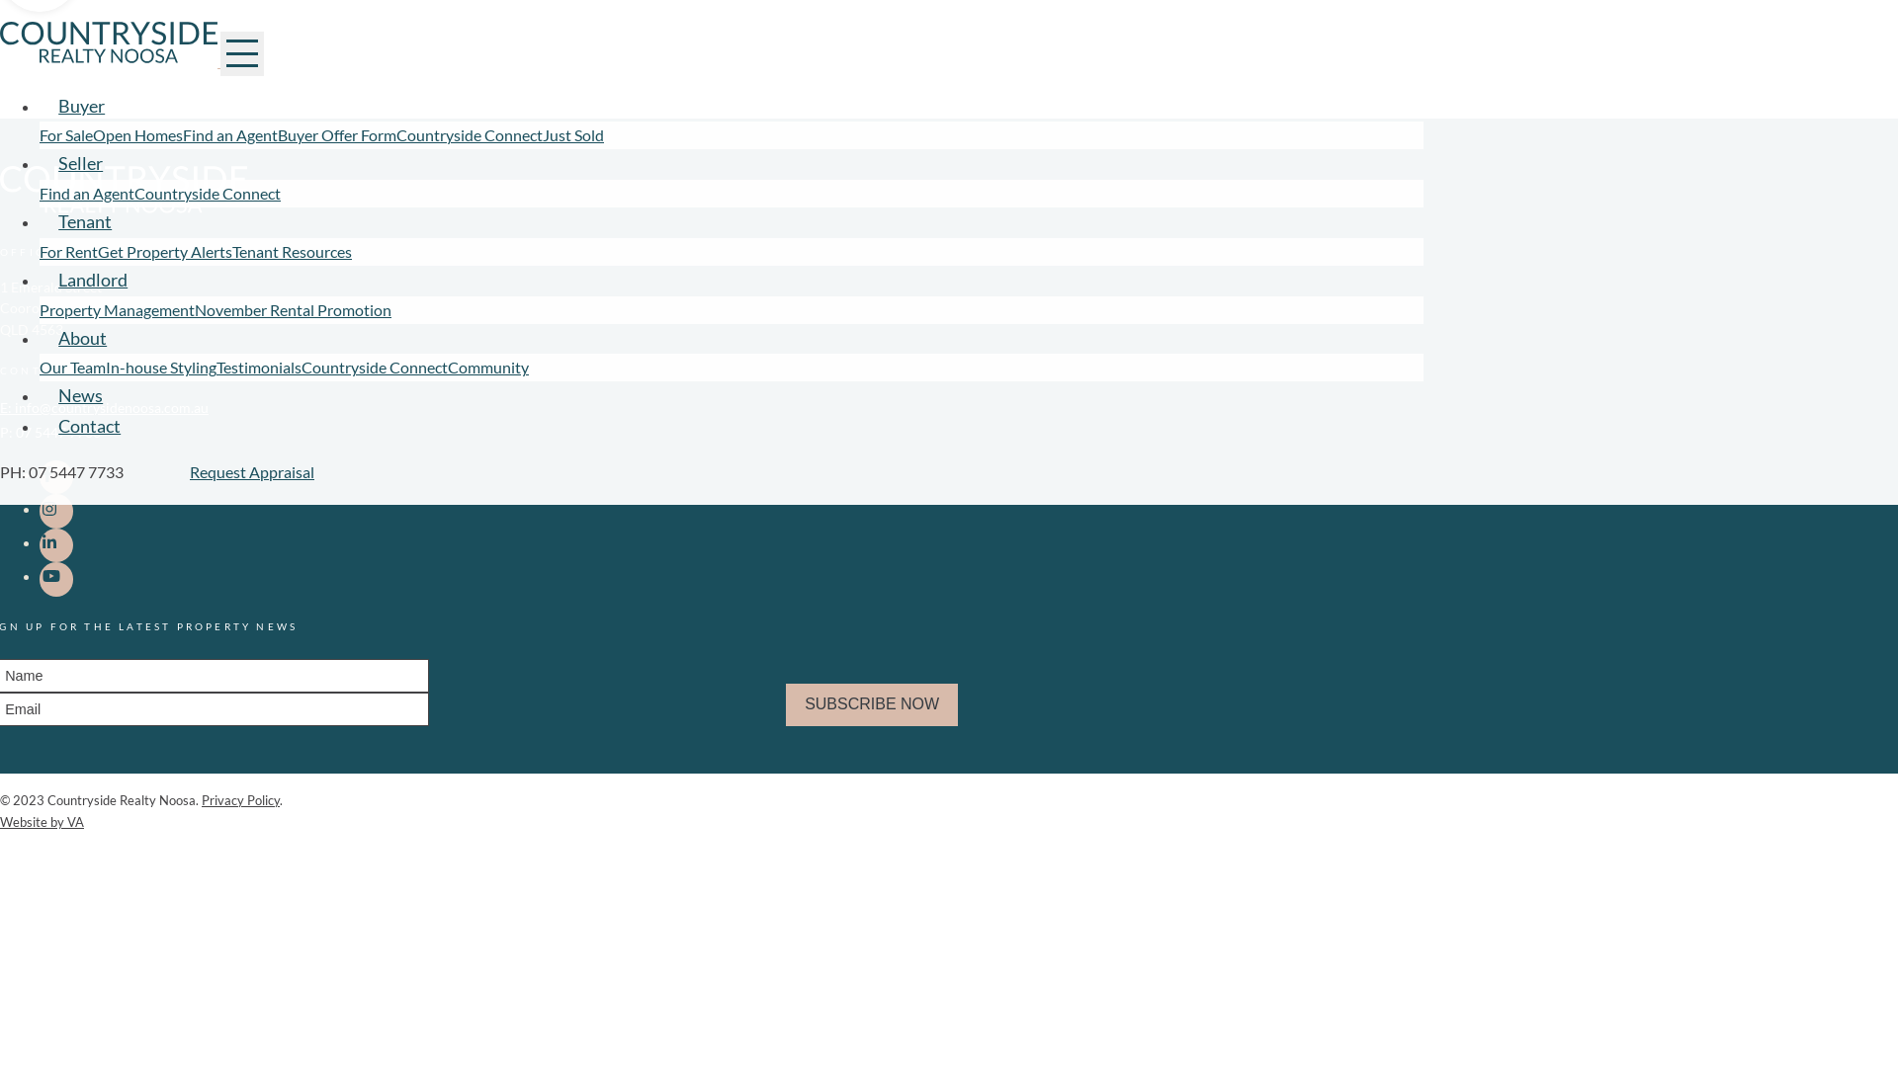  What do you see at coordinates (124, 209) in the screenshot?
I see `logo
Countryside Realty Noosa` at bounding box center [124, 209].